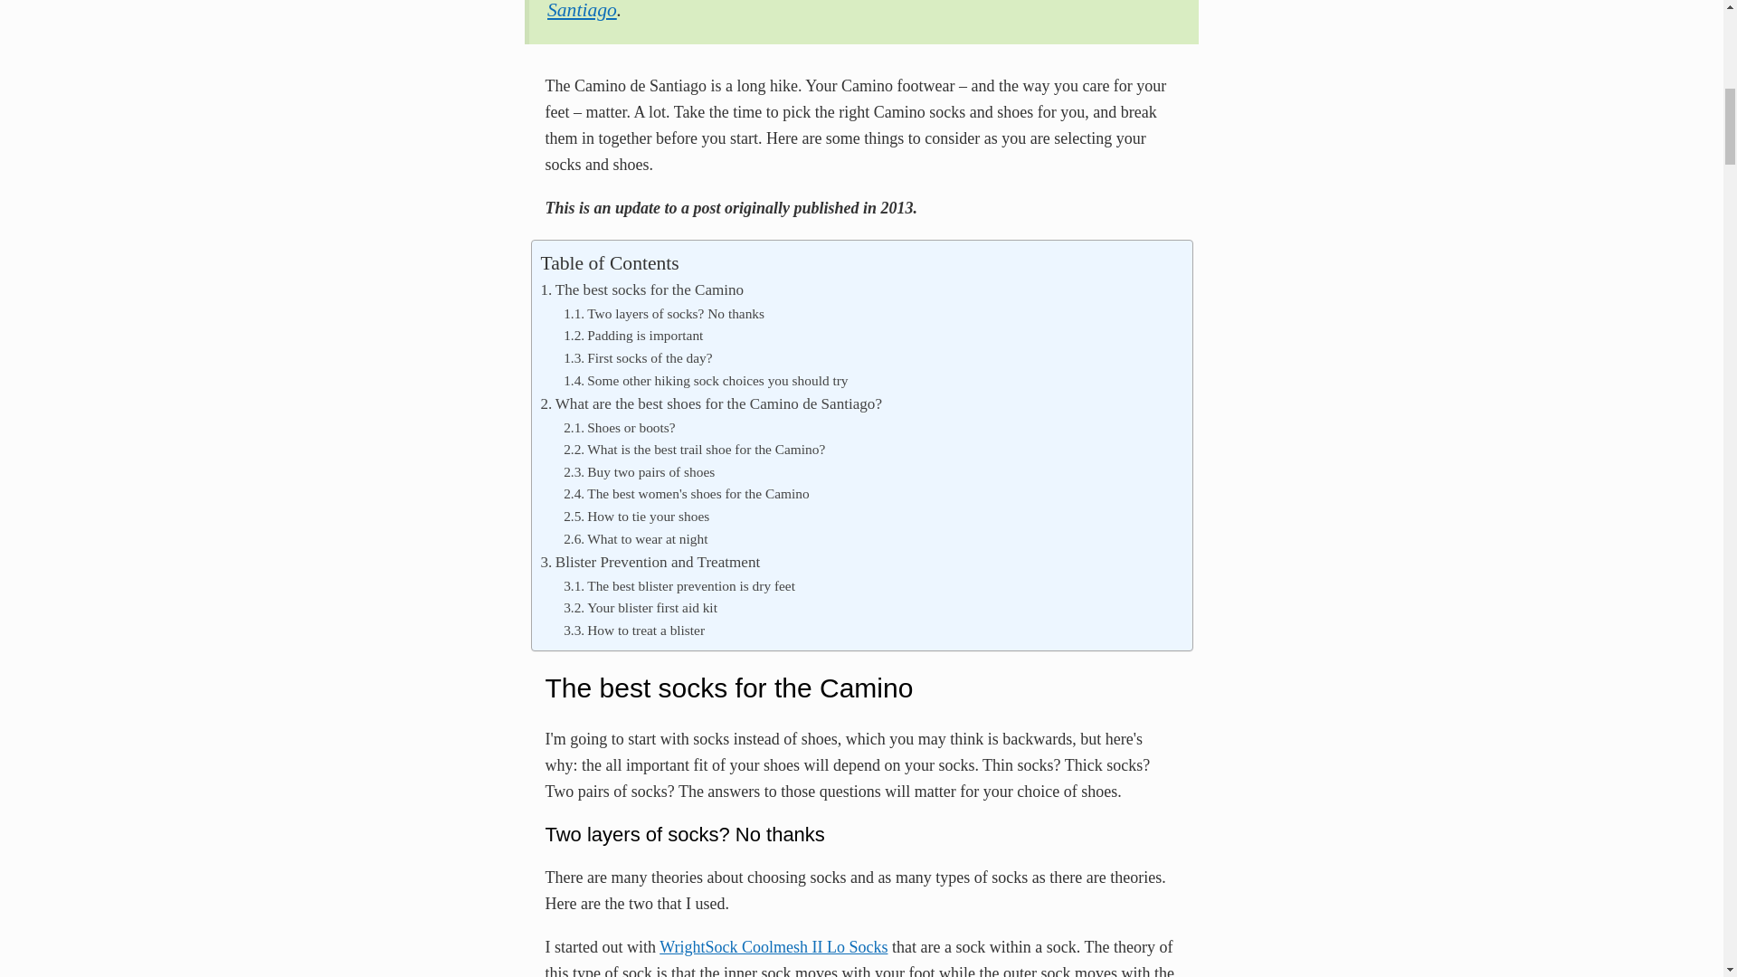  I want to click on The best socks for the Camino, so click(642, 289).